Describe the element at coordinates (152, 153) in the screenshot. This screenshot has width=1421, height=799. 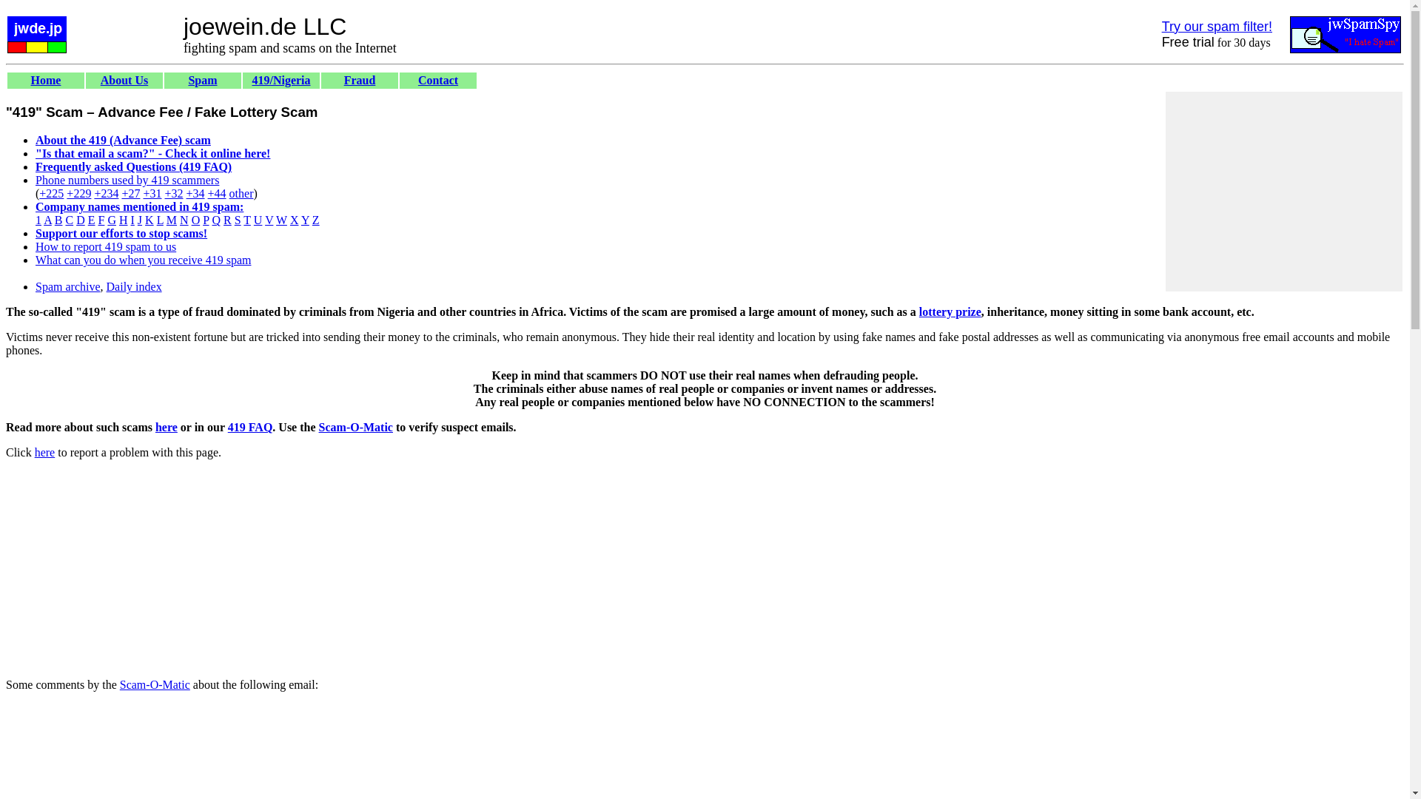
I see `"Is that email a scam?" - Check it online here!` at that location.